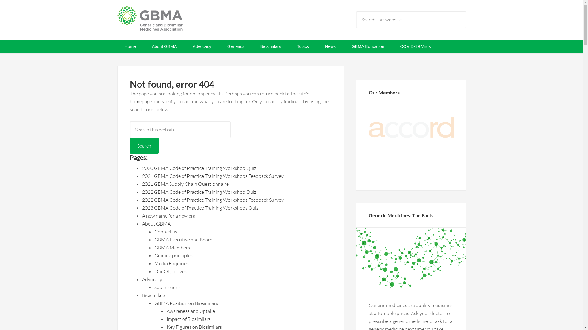  What do you see at coordinates (152, 279) in the screenshot?
I see `Advocacy` at bounding box center [152, 279].